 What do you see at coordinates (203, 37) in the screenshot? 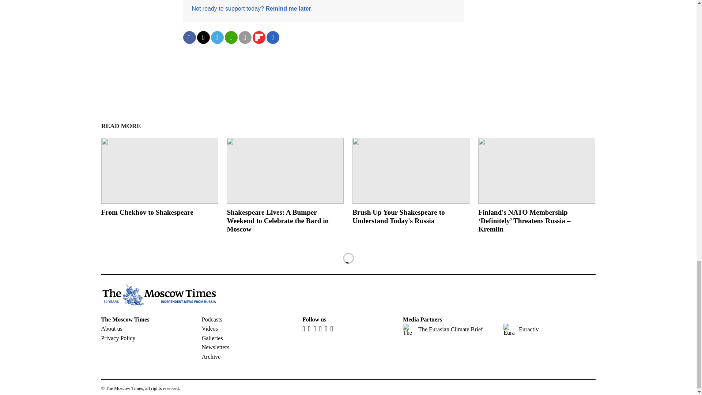
I see `Share on Twitter` at bounding box center [203, 37].